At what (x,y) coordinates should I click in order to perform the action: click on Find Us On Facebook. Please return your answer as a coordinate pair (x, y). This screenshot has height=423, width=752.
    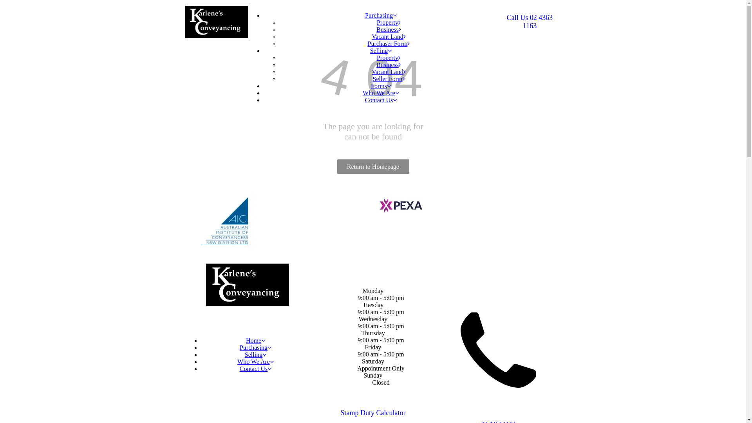
    Looking at the image, I should click on (316, 399).